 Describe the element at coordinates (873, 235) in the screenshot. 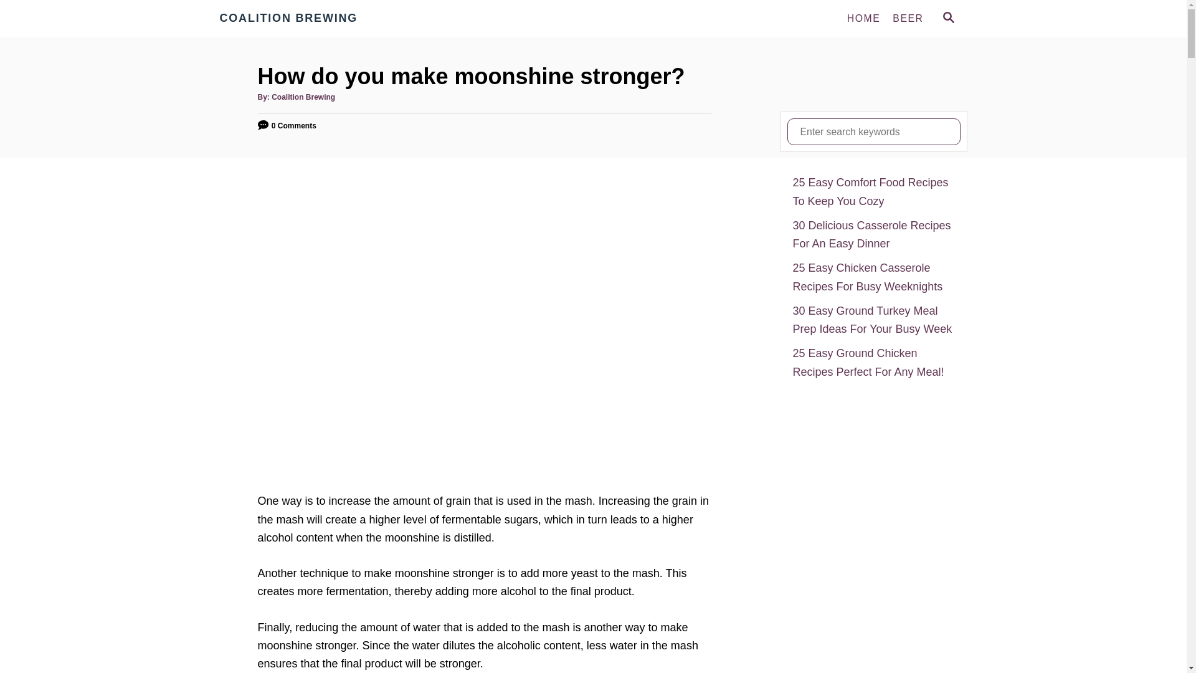

I see `30 Delicious Casserole Recipes For An Easy Dinner` at that location.